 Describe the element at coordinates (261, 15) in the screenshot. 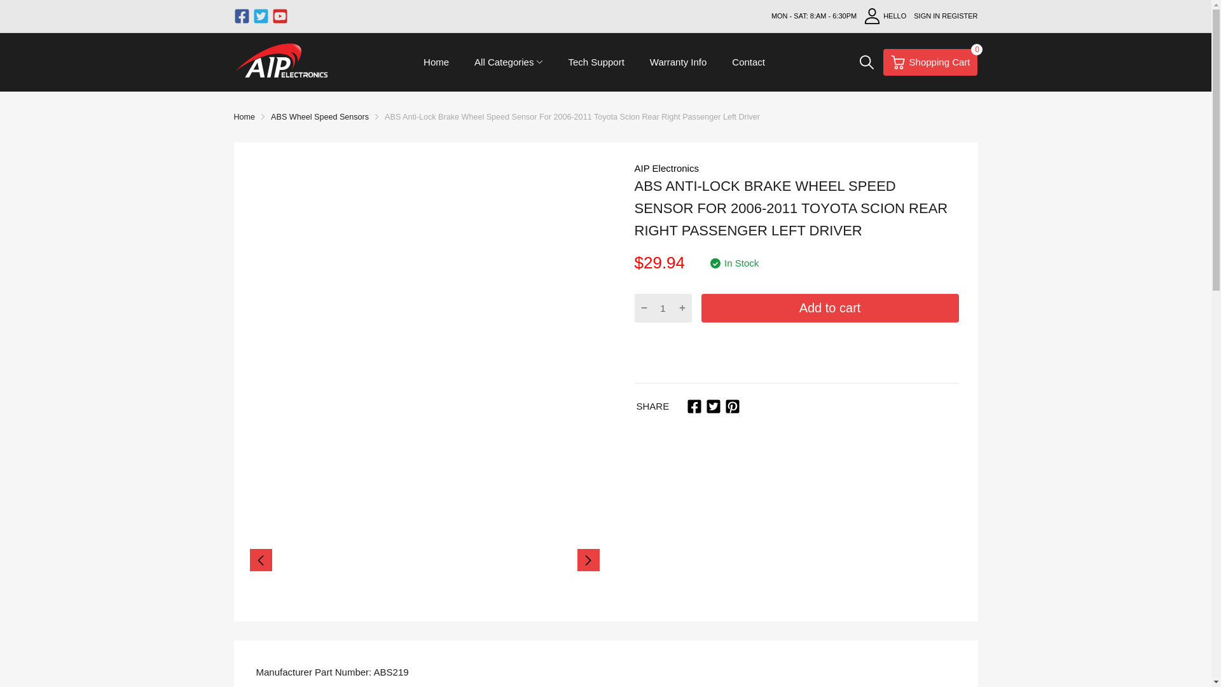

I see `Home` at that location.